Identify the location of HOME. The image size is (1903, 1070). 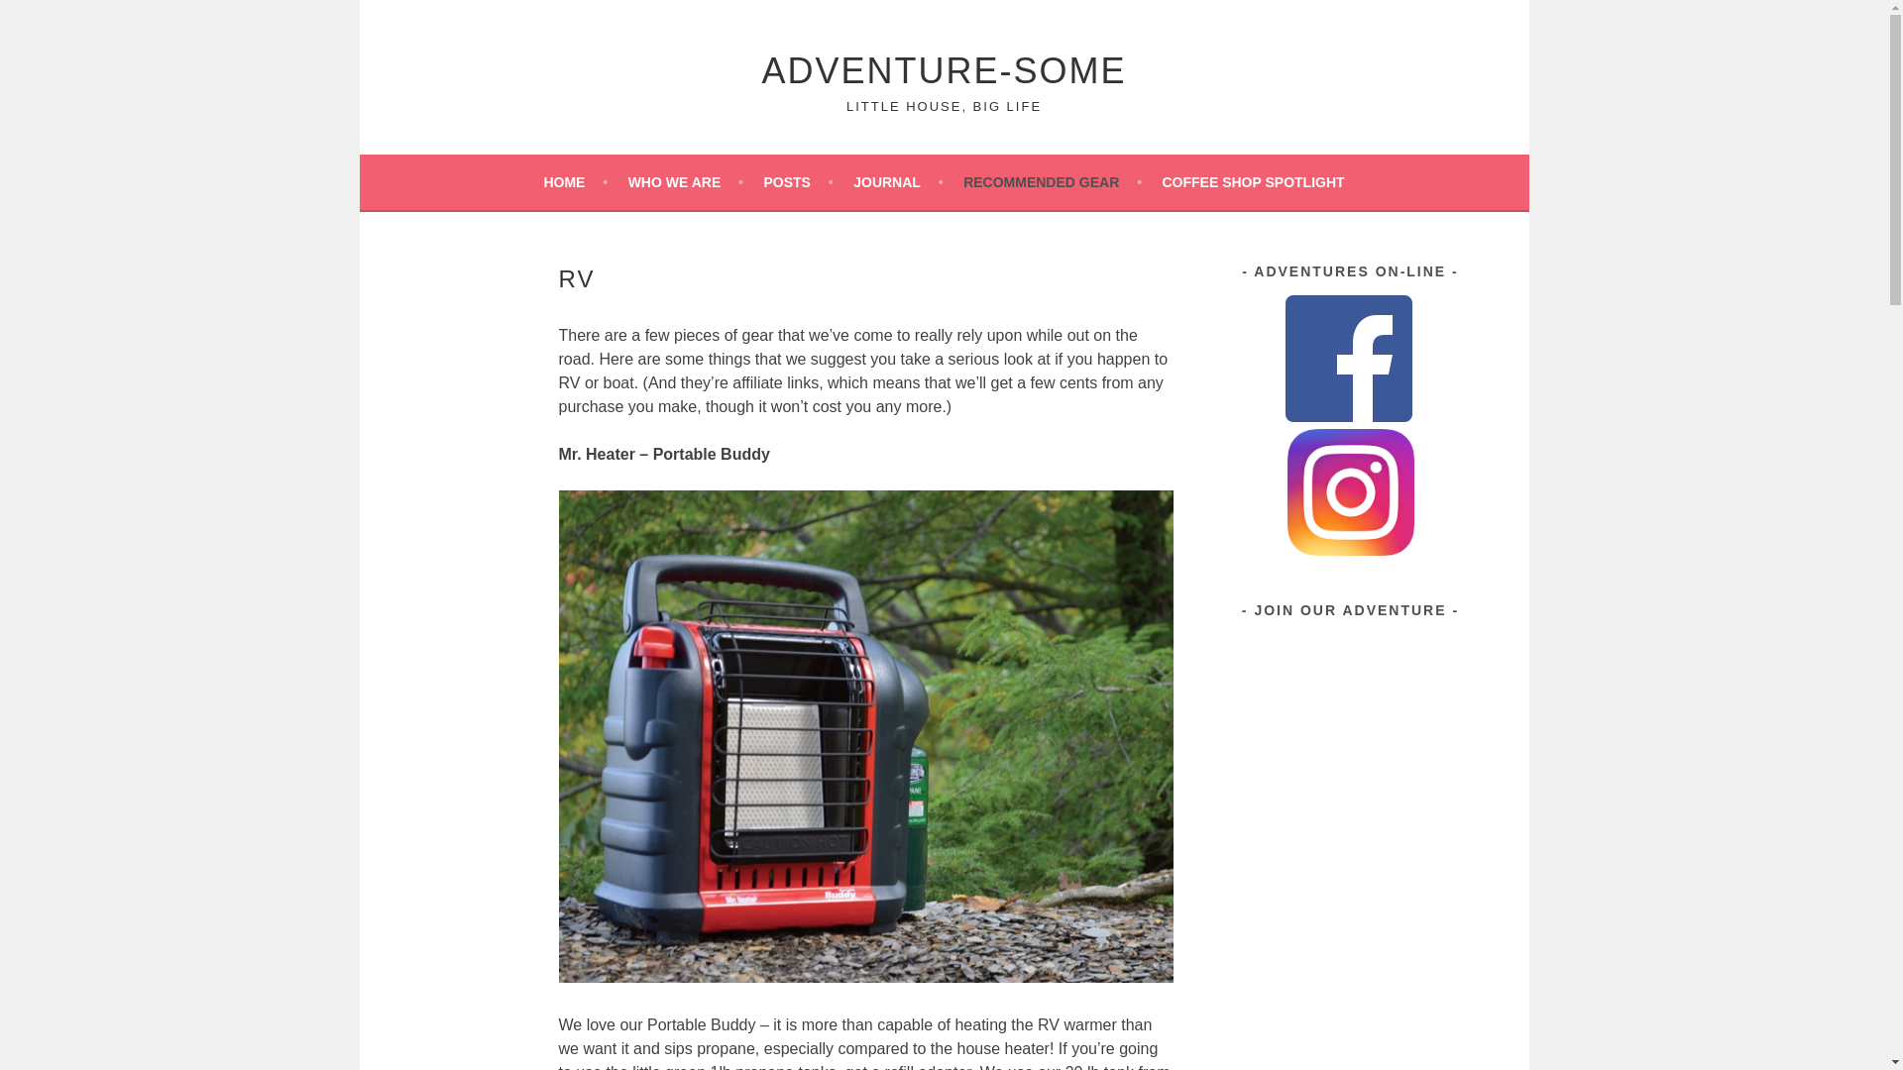
(575, 181).